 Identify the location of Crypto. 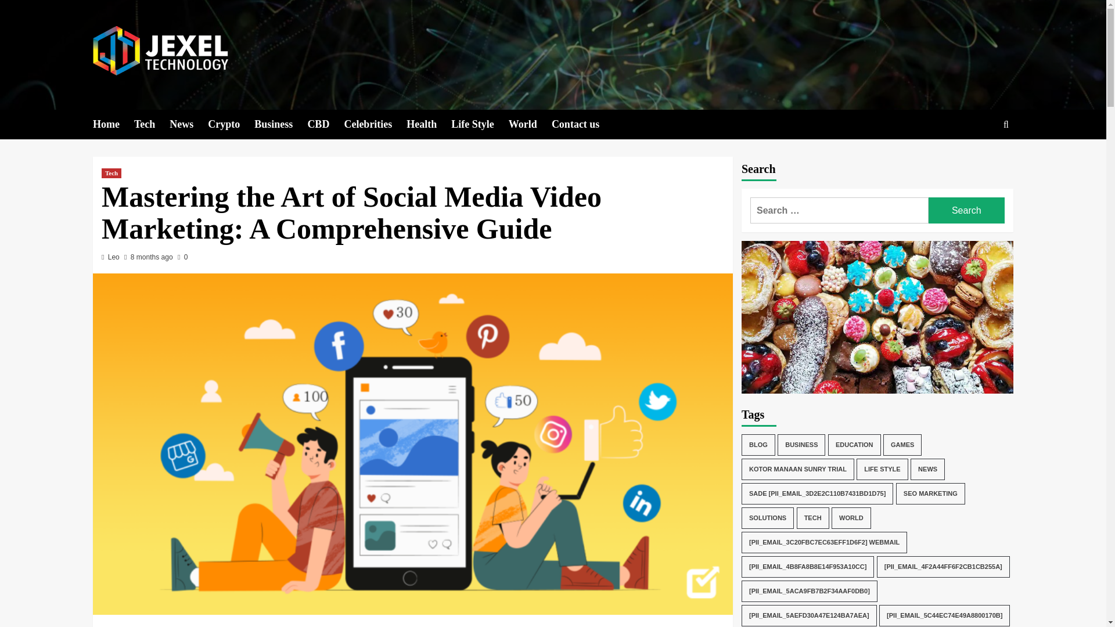
(231, 124).